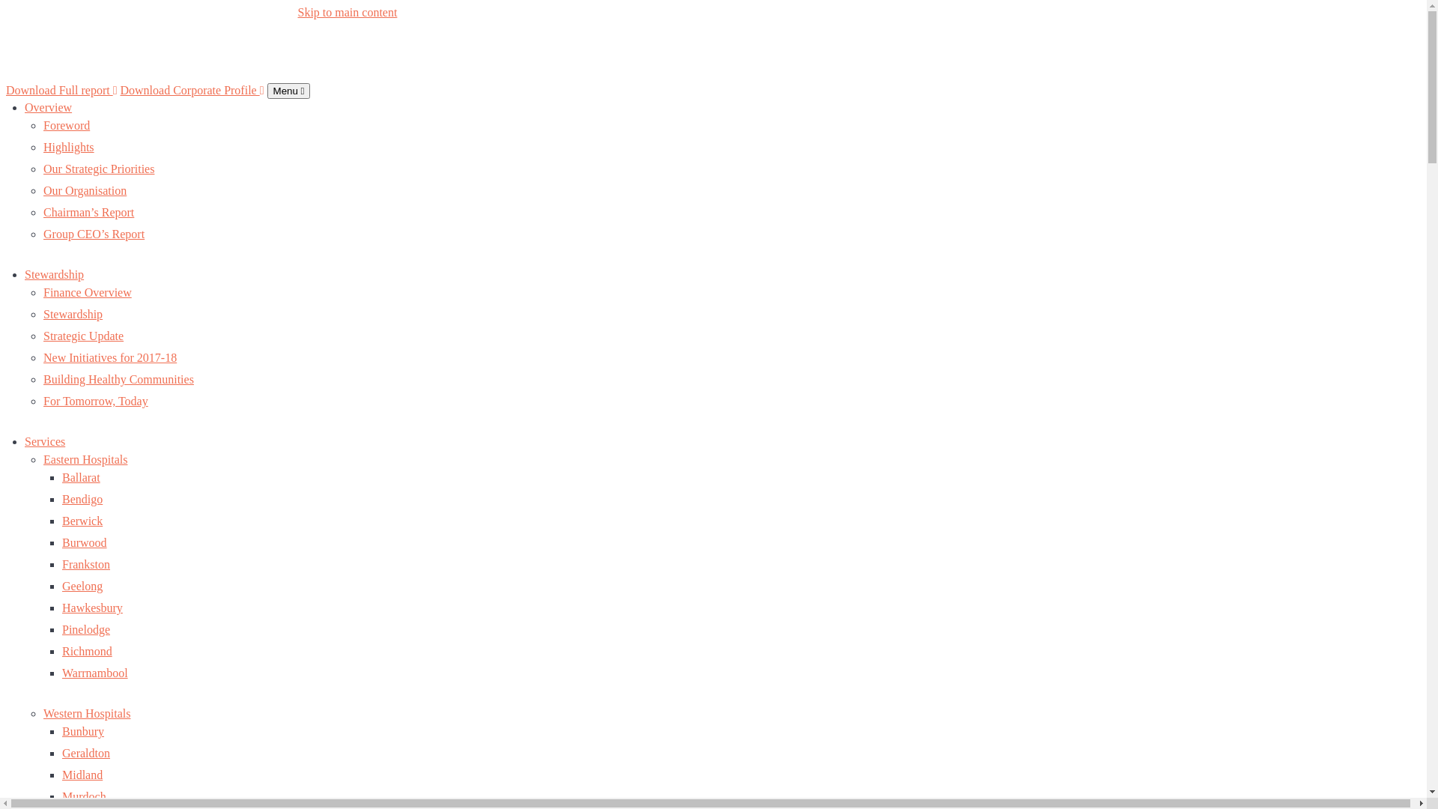 This screenshot has width=1438, height=809. What do you see at coordinates (67, 126) in the screenshot?
I see `Foreword` at bounding box center [67, 126].